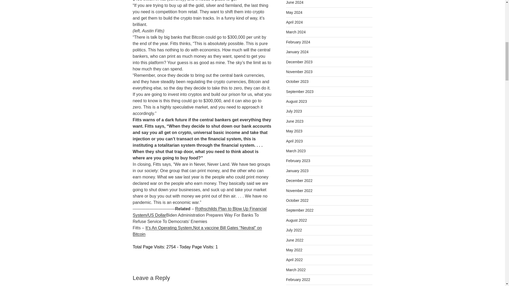  Describe the element at coordinates (294, 12) in the screenshot. I see `May 2024` at that location.